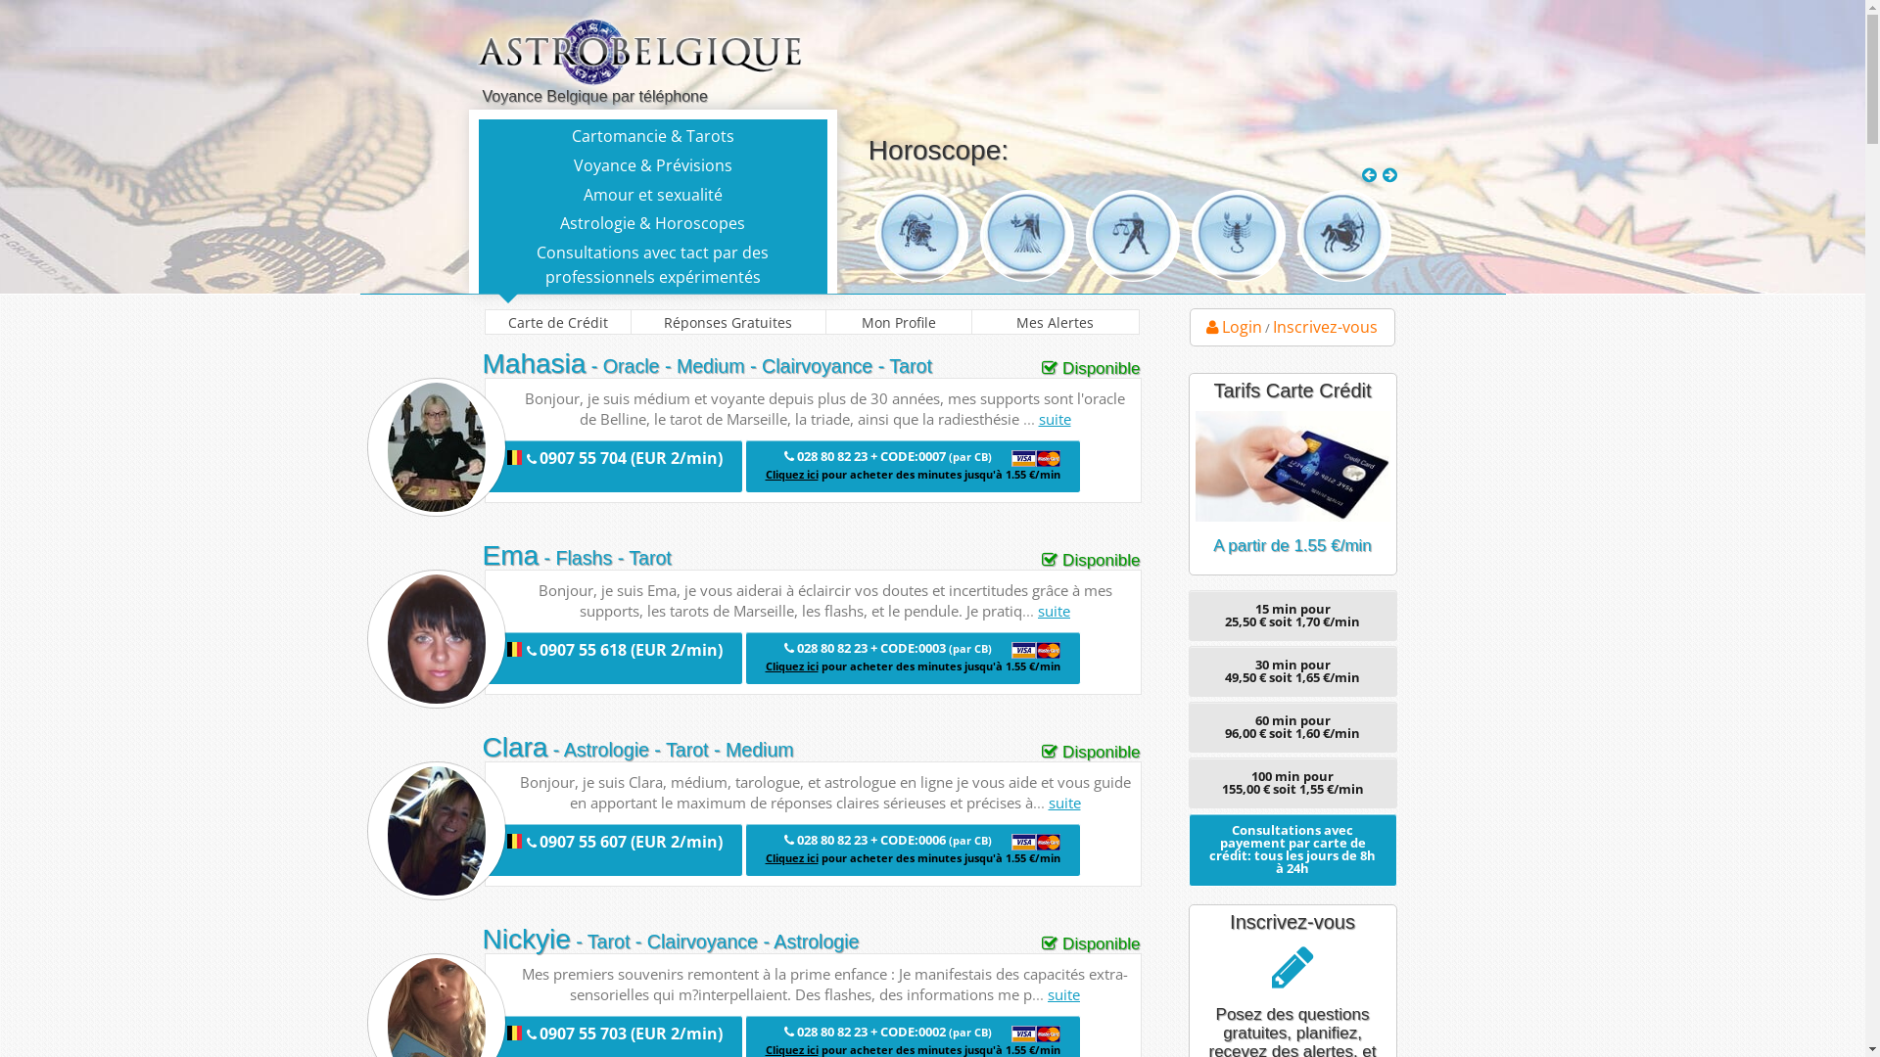  I want to click on Ema - Flashs - Tarot, so click(576, 556).